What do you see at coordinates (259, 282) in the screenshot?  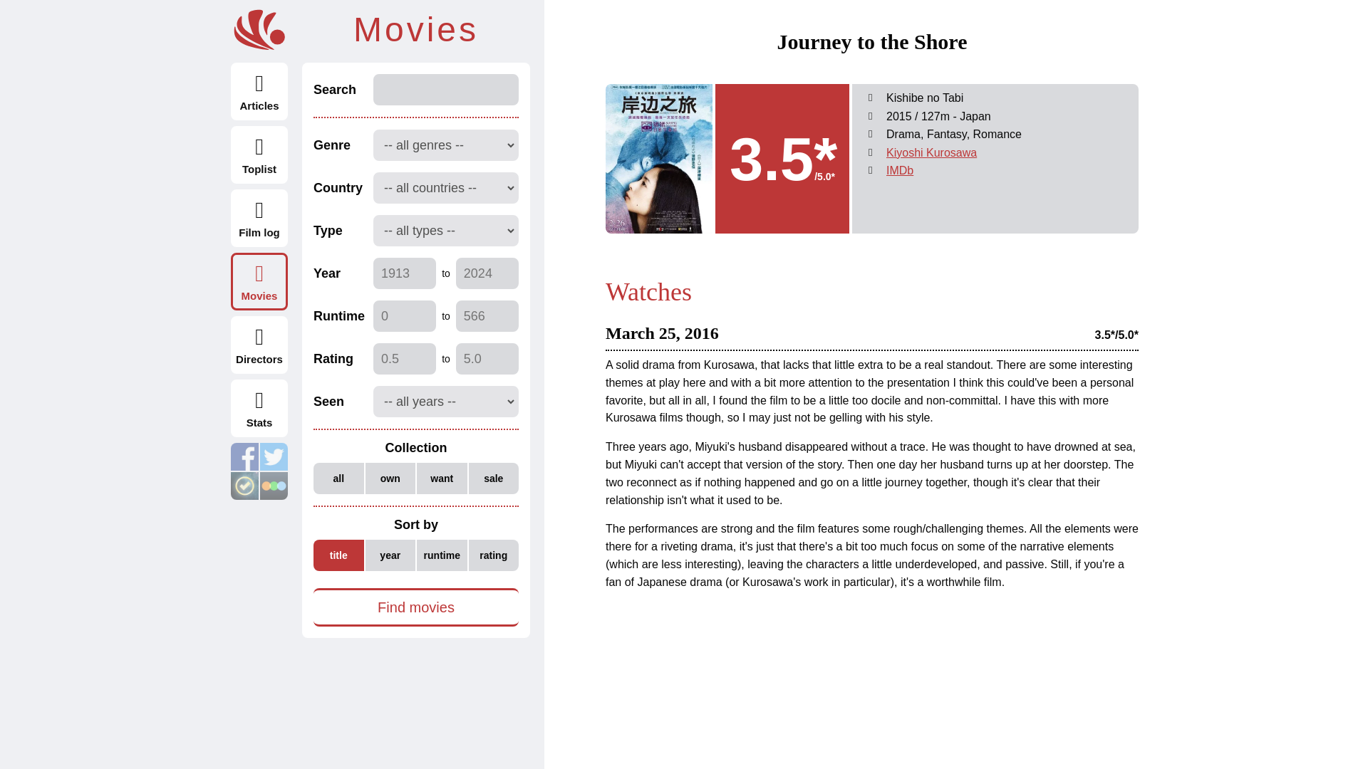 I see `Movies` at bounding box center [259, 282].